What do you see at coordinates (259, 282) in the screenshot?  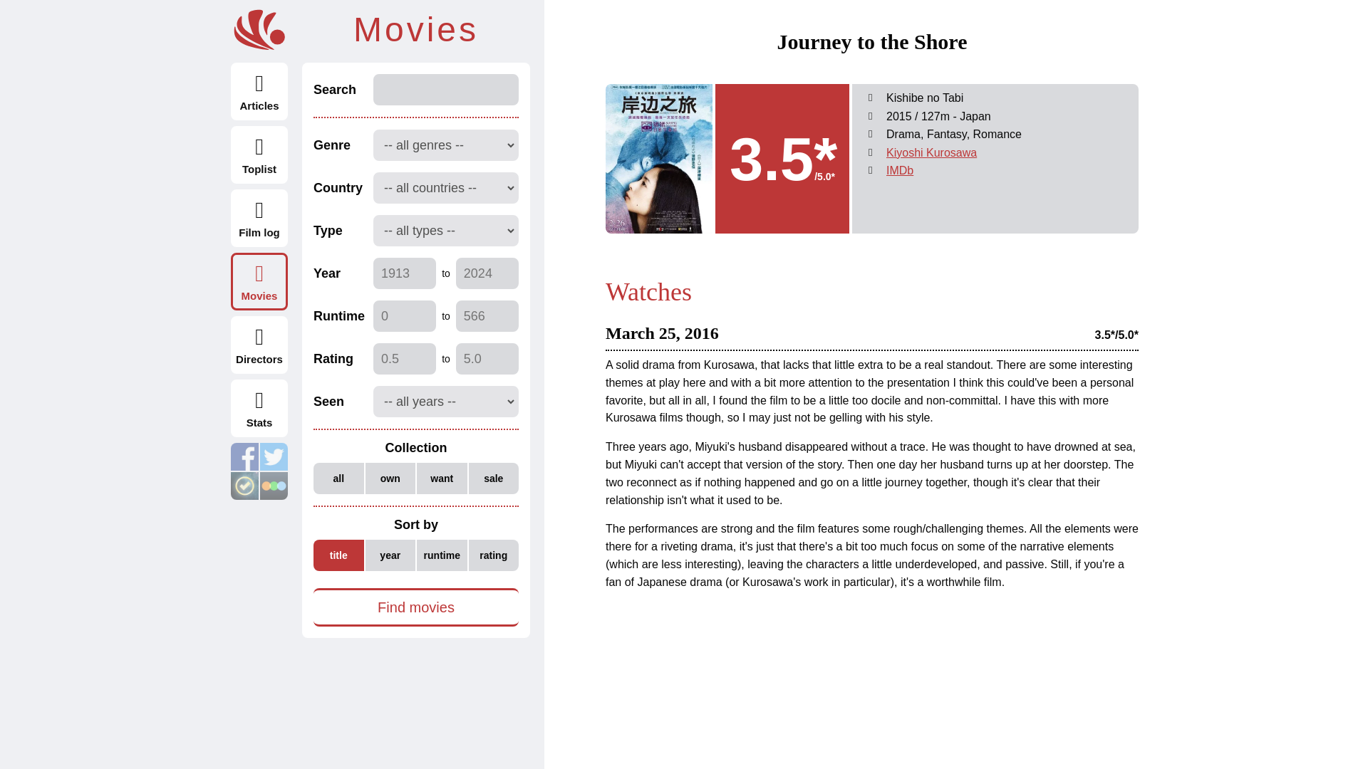 I see `Movies` at bounding box center [259, 282].